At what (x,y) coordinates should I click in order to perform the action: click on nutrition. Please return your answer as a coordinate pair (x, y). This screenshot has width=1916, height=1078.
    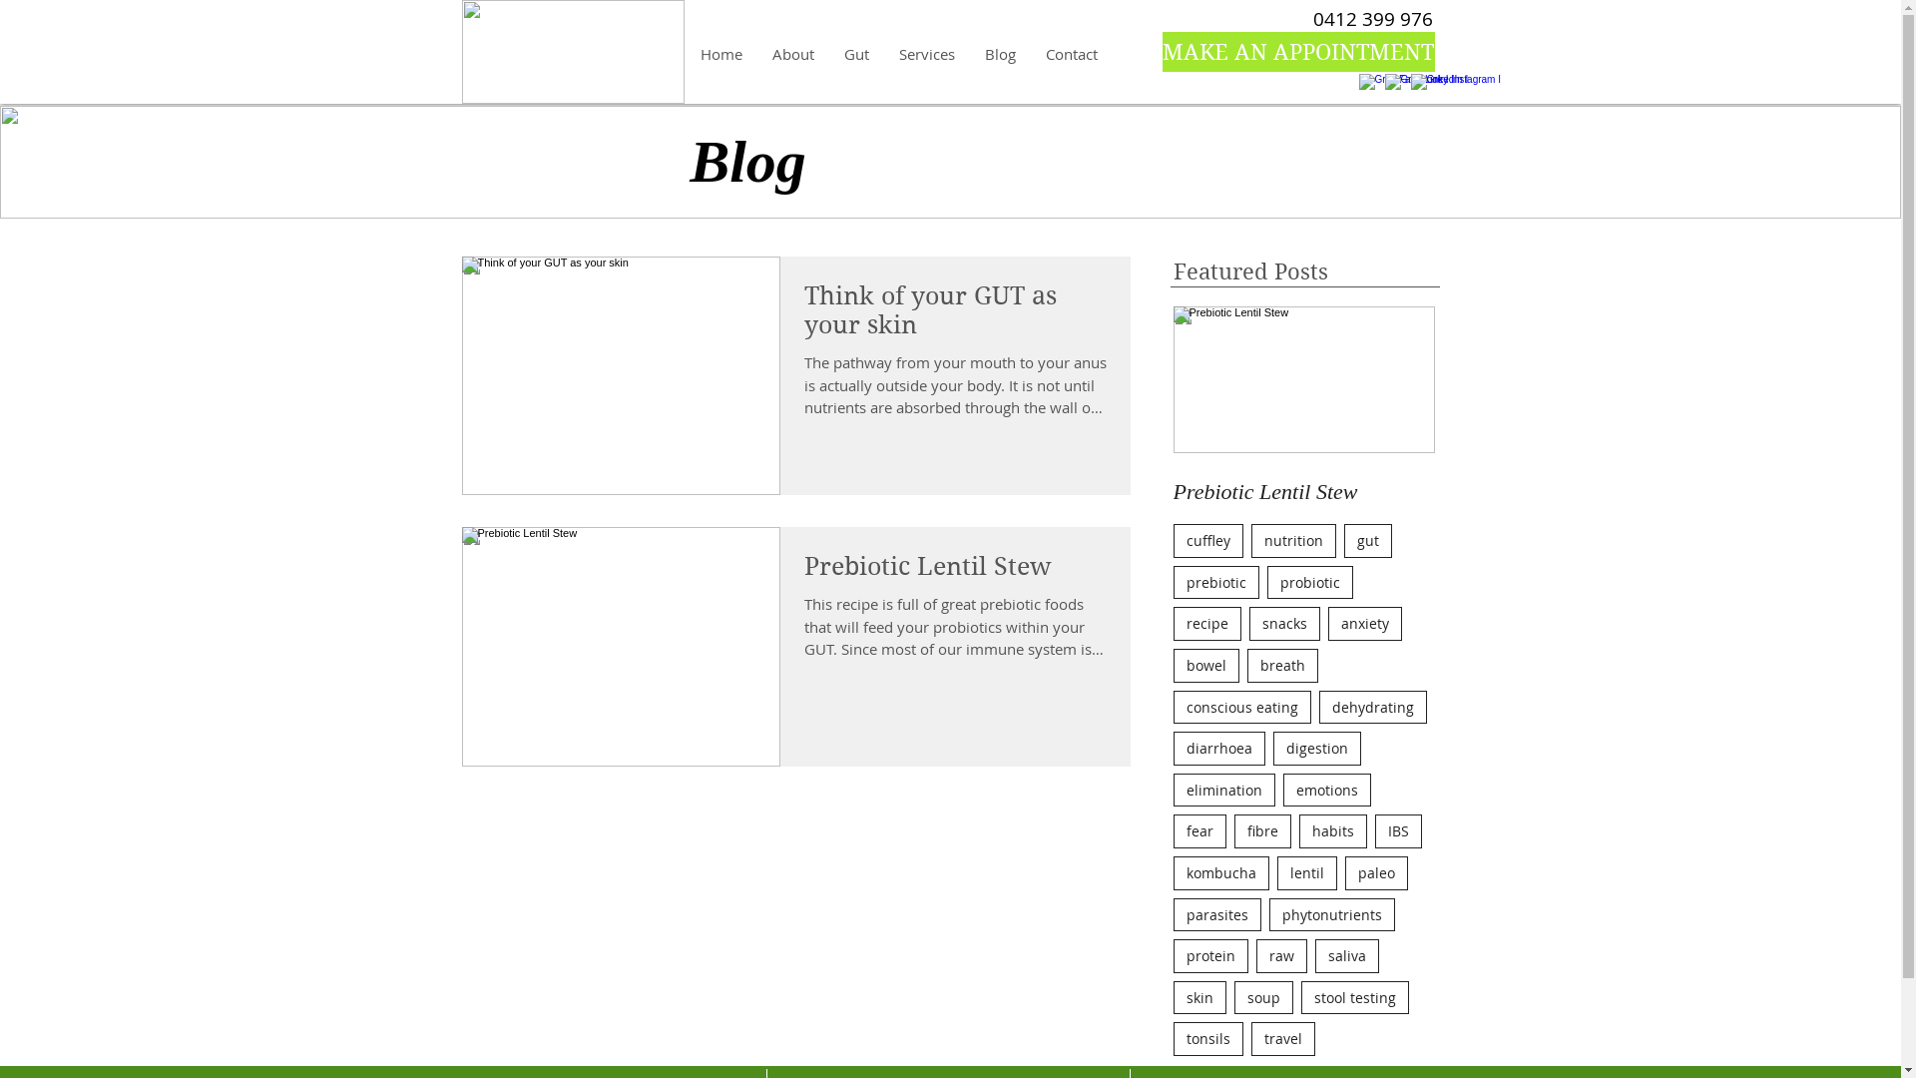
    Looking at the image, I should click on (1293, 541).